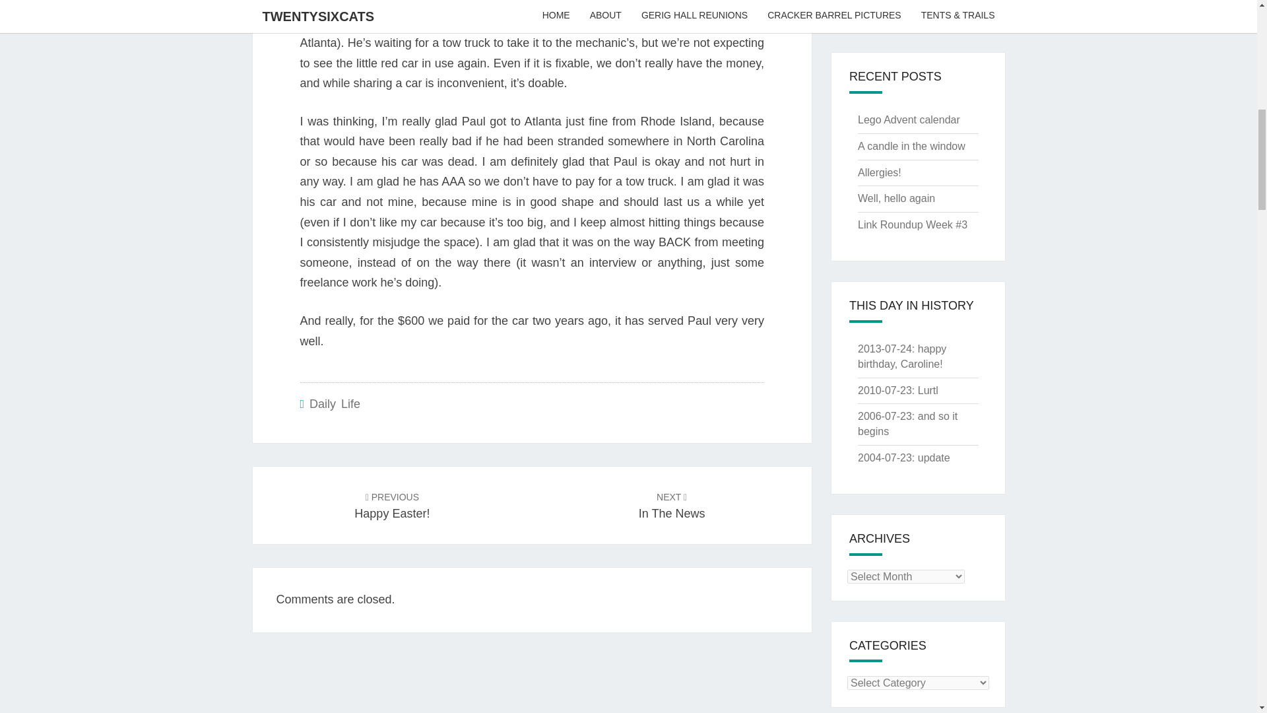  I want to click on A candle in the window, so click(911, 146).